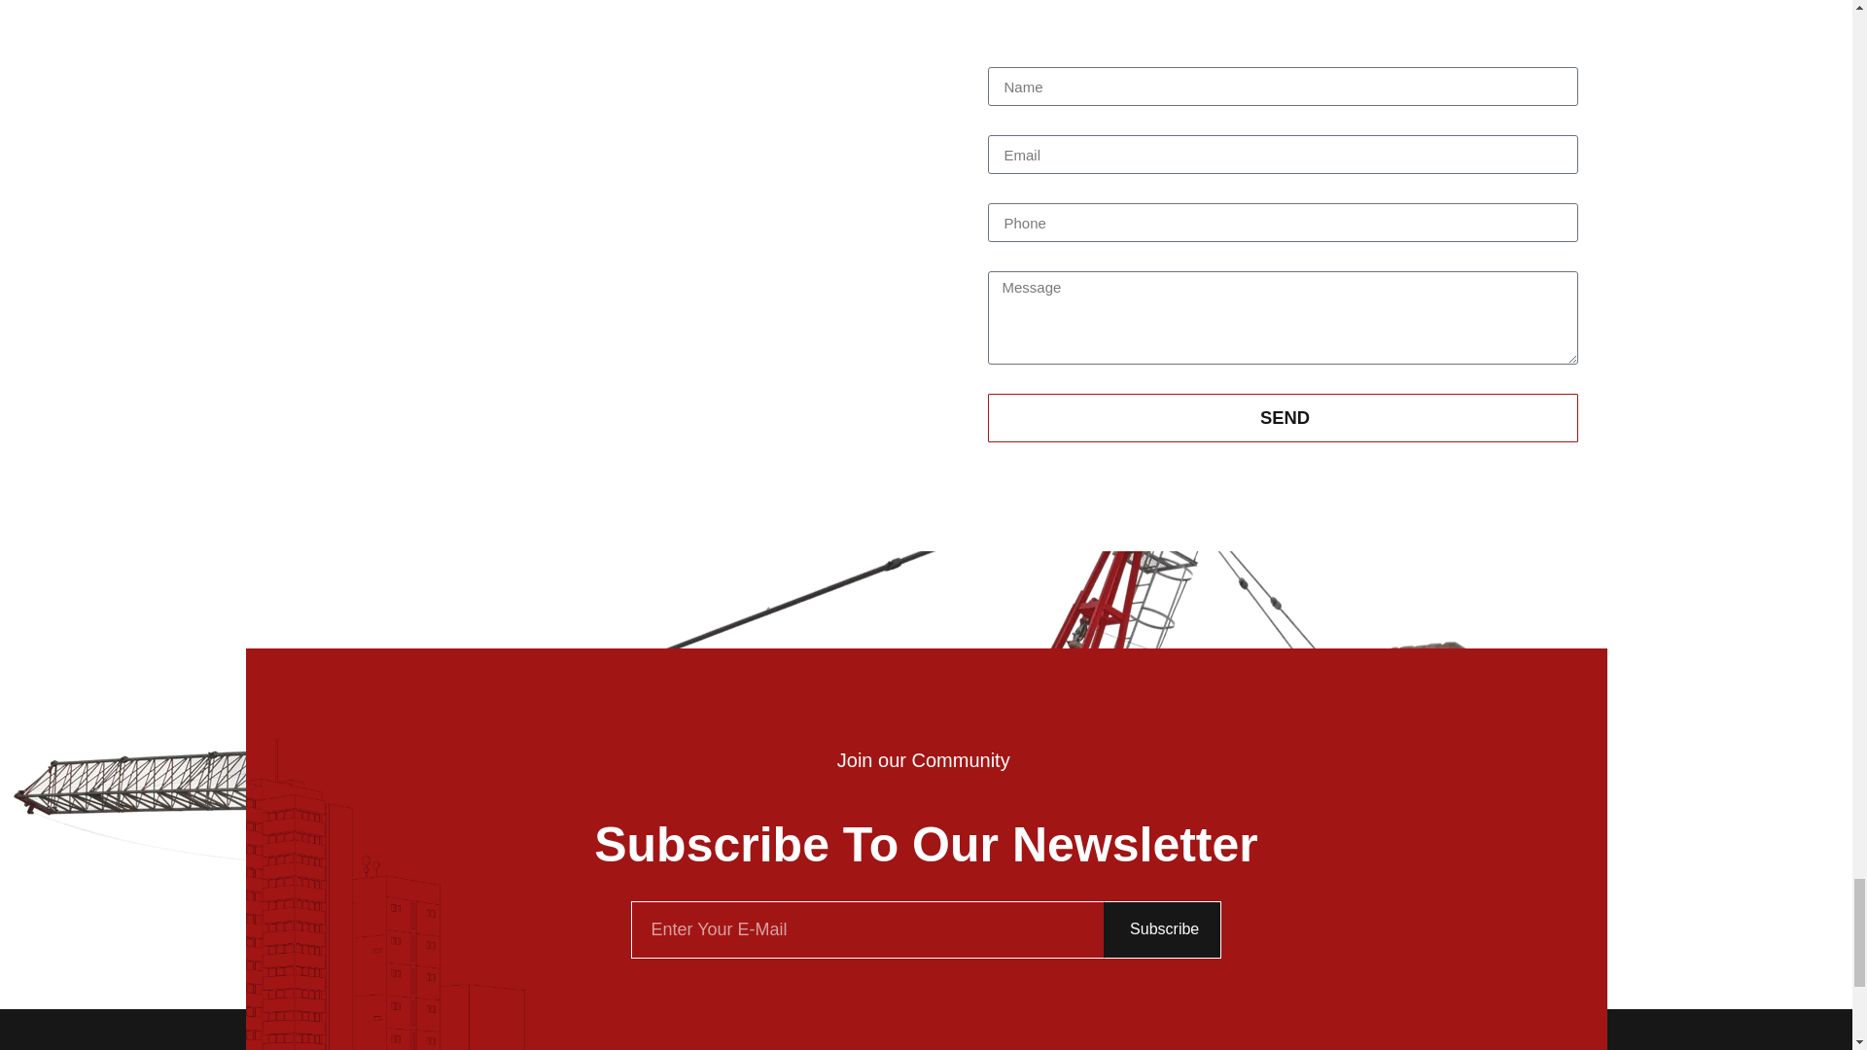 The width and height of the screenshot is (1867, 1050). I want to click on SEND, so click(1282, 418).